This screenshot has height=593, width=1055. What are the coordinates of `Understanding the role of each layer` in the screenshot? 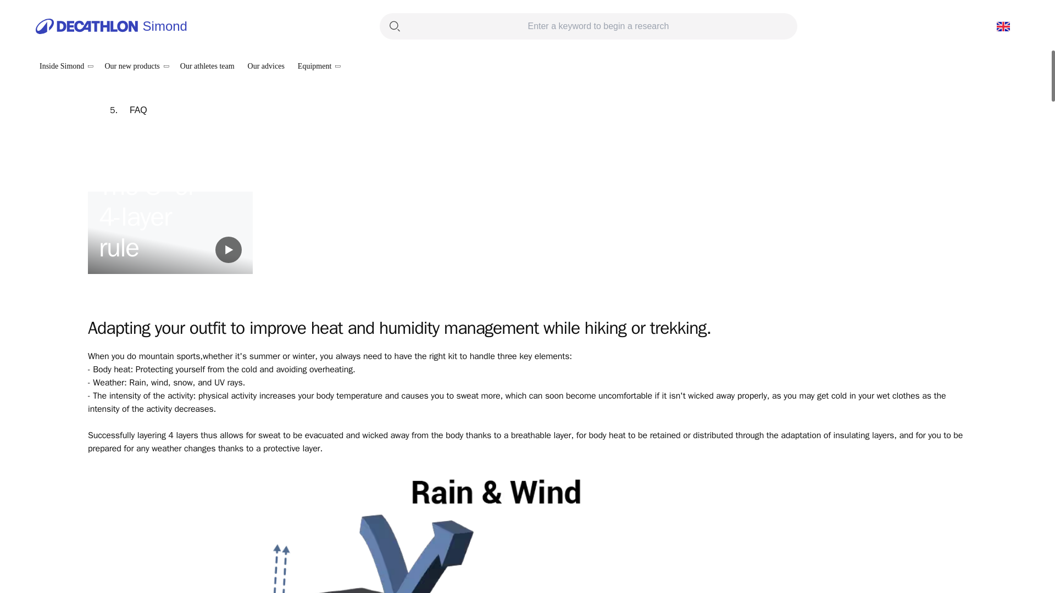 It's located at (199, 44).